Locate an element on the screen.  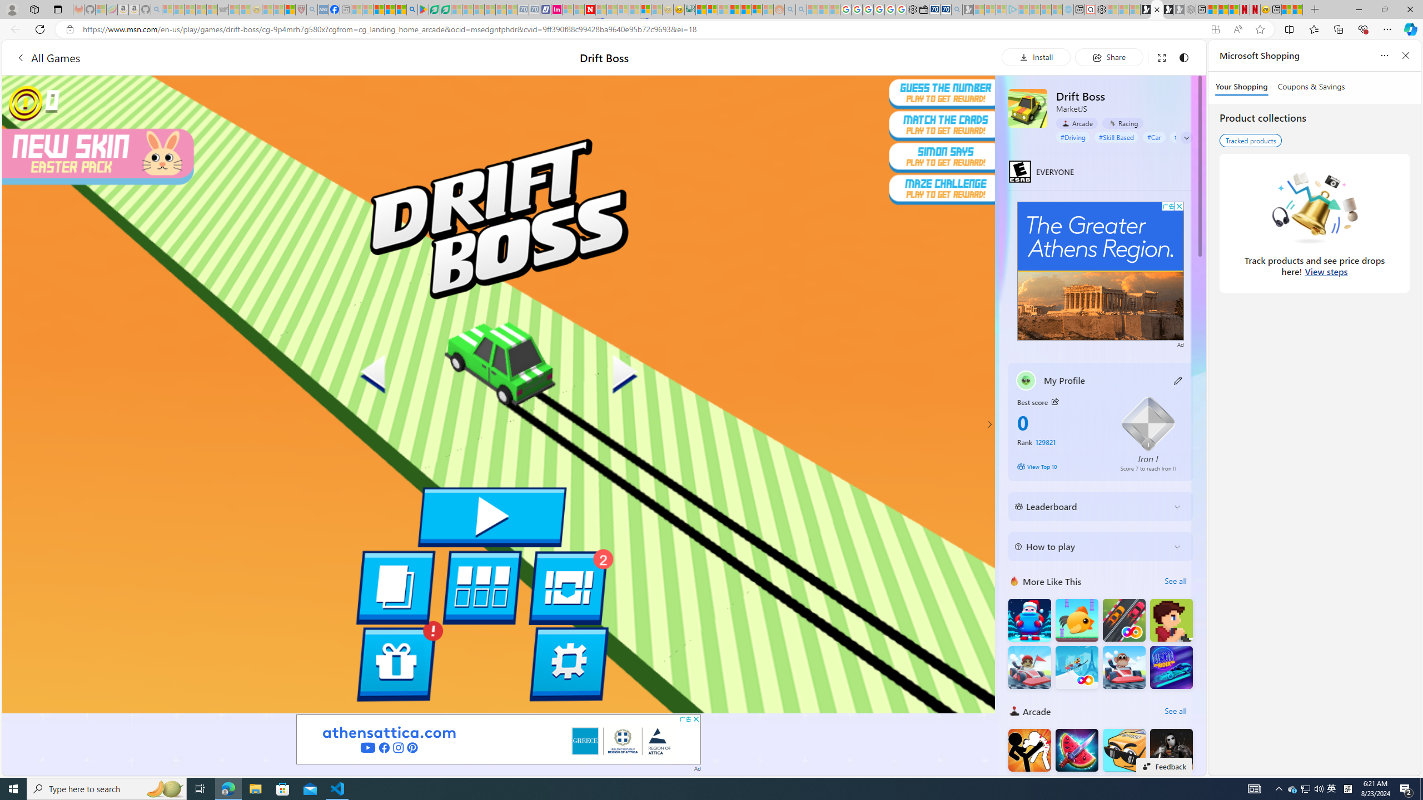
Touch And Catch Santa is located at coordinates (1029, 620).